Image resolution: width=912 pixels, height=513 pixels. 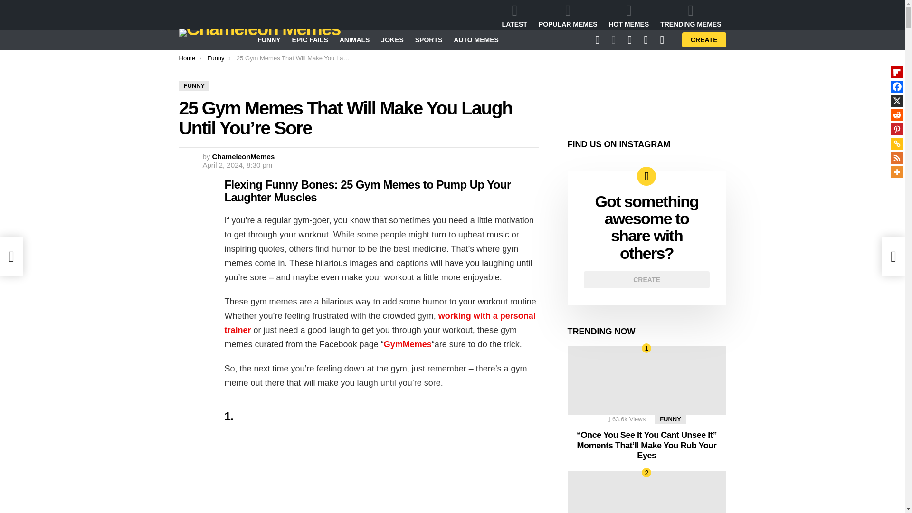 What do you see at coordinates (268, 40) in the screenshot?
I see `FUNNY` at bounding box center [268, 40].